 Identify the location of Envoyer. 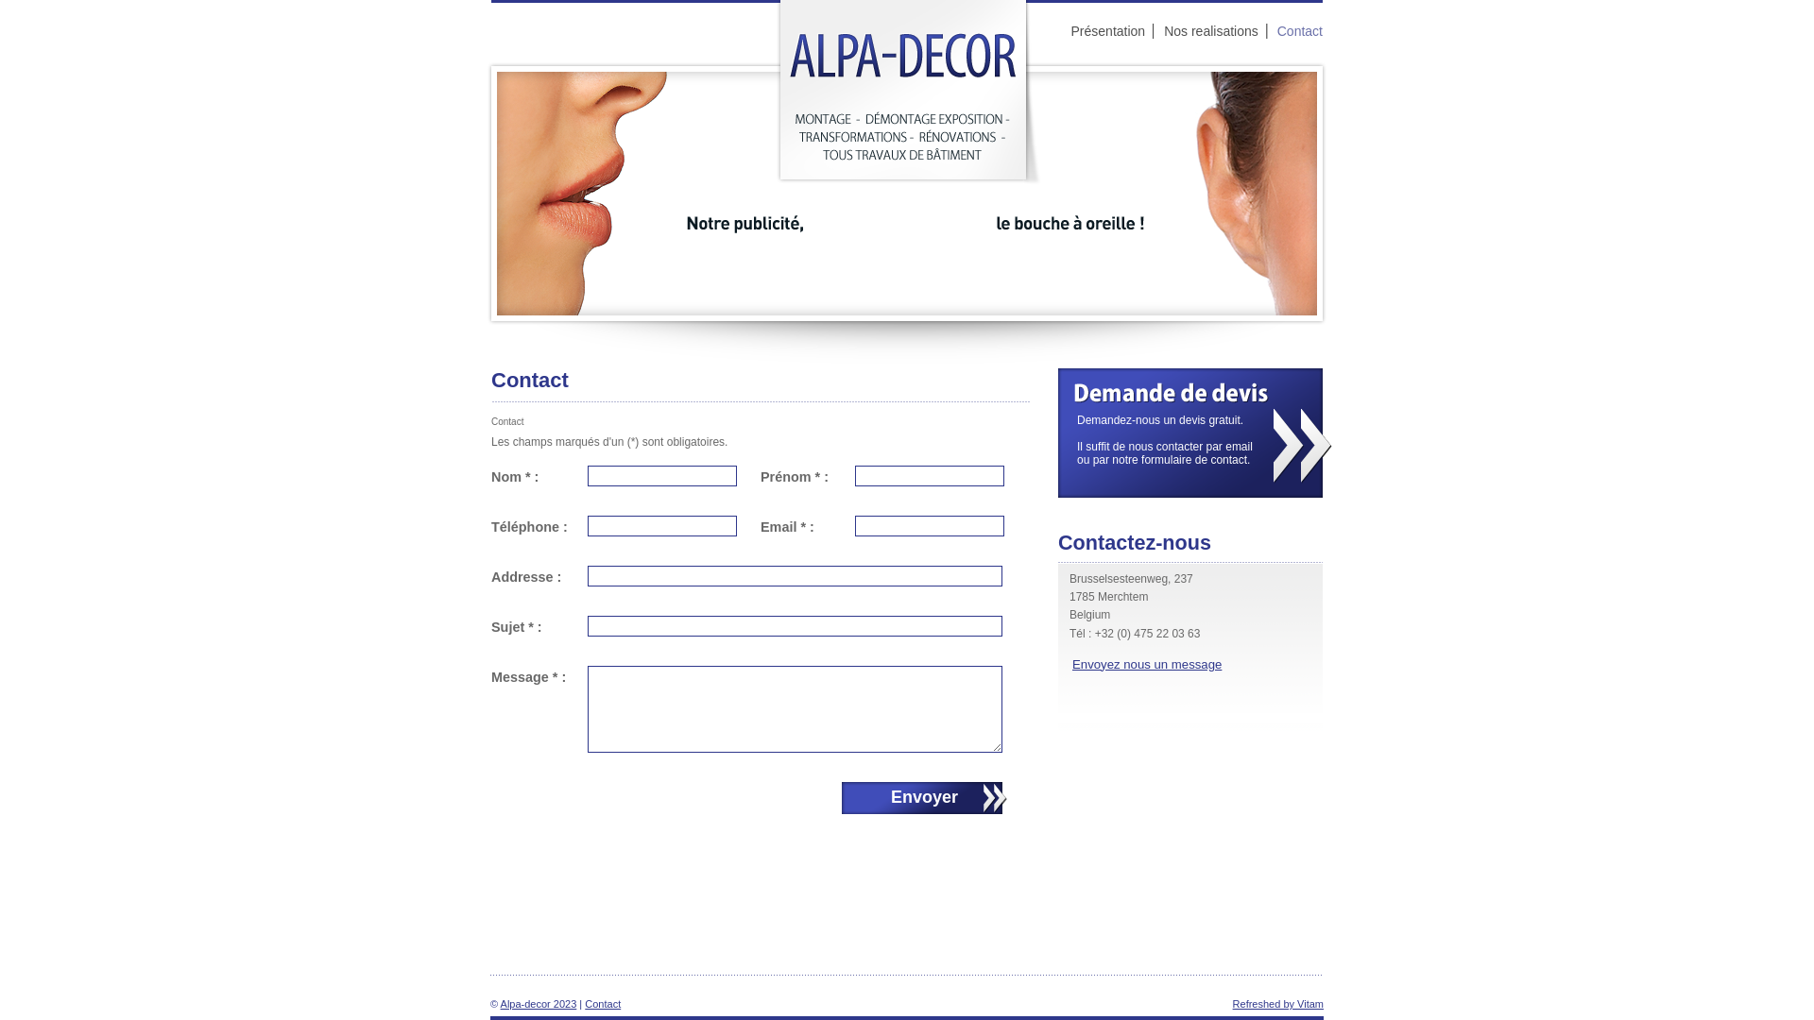
(924, 798).